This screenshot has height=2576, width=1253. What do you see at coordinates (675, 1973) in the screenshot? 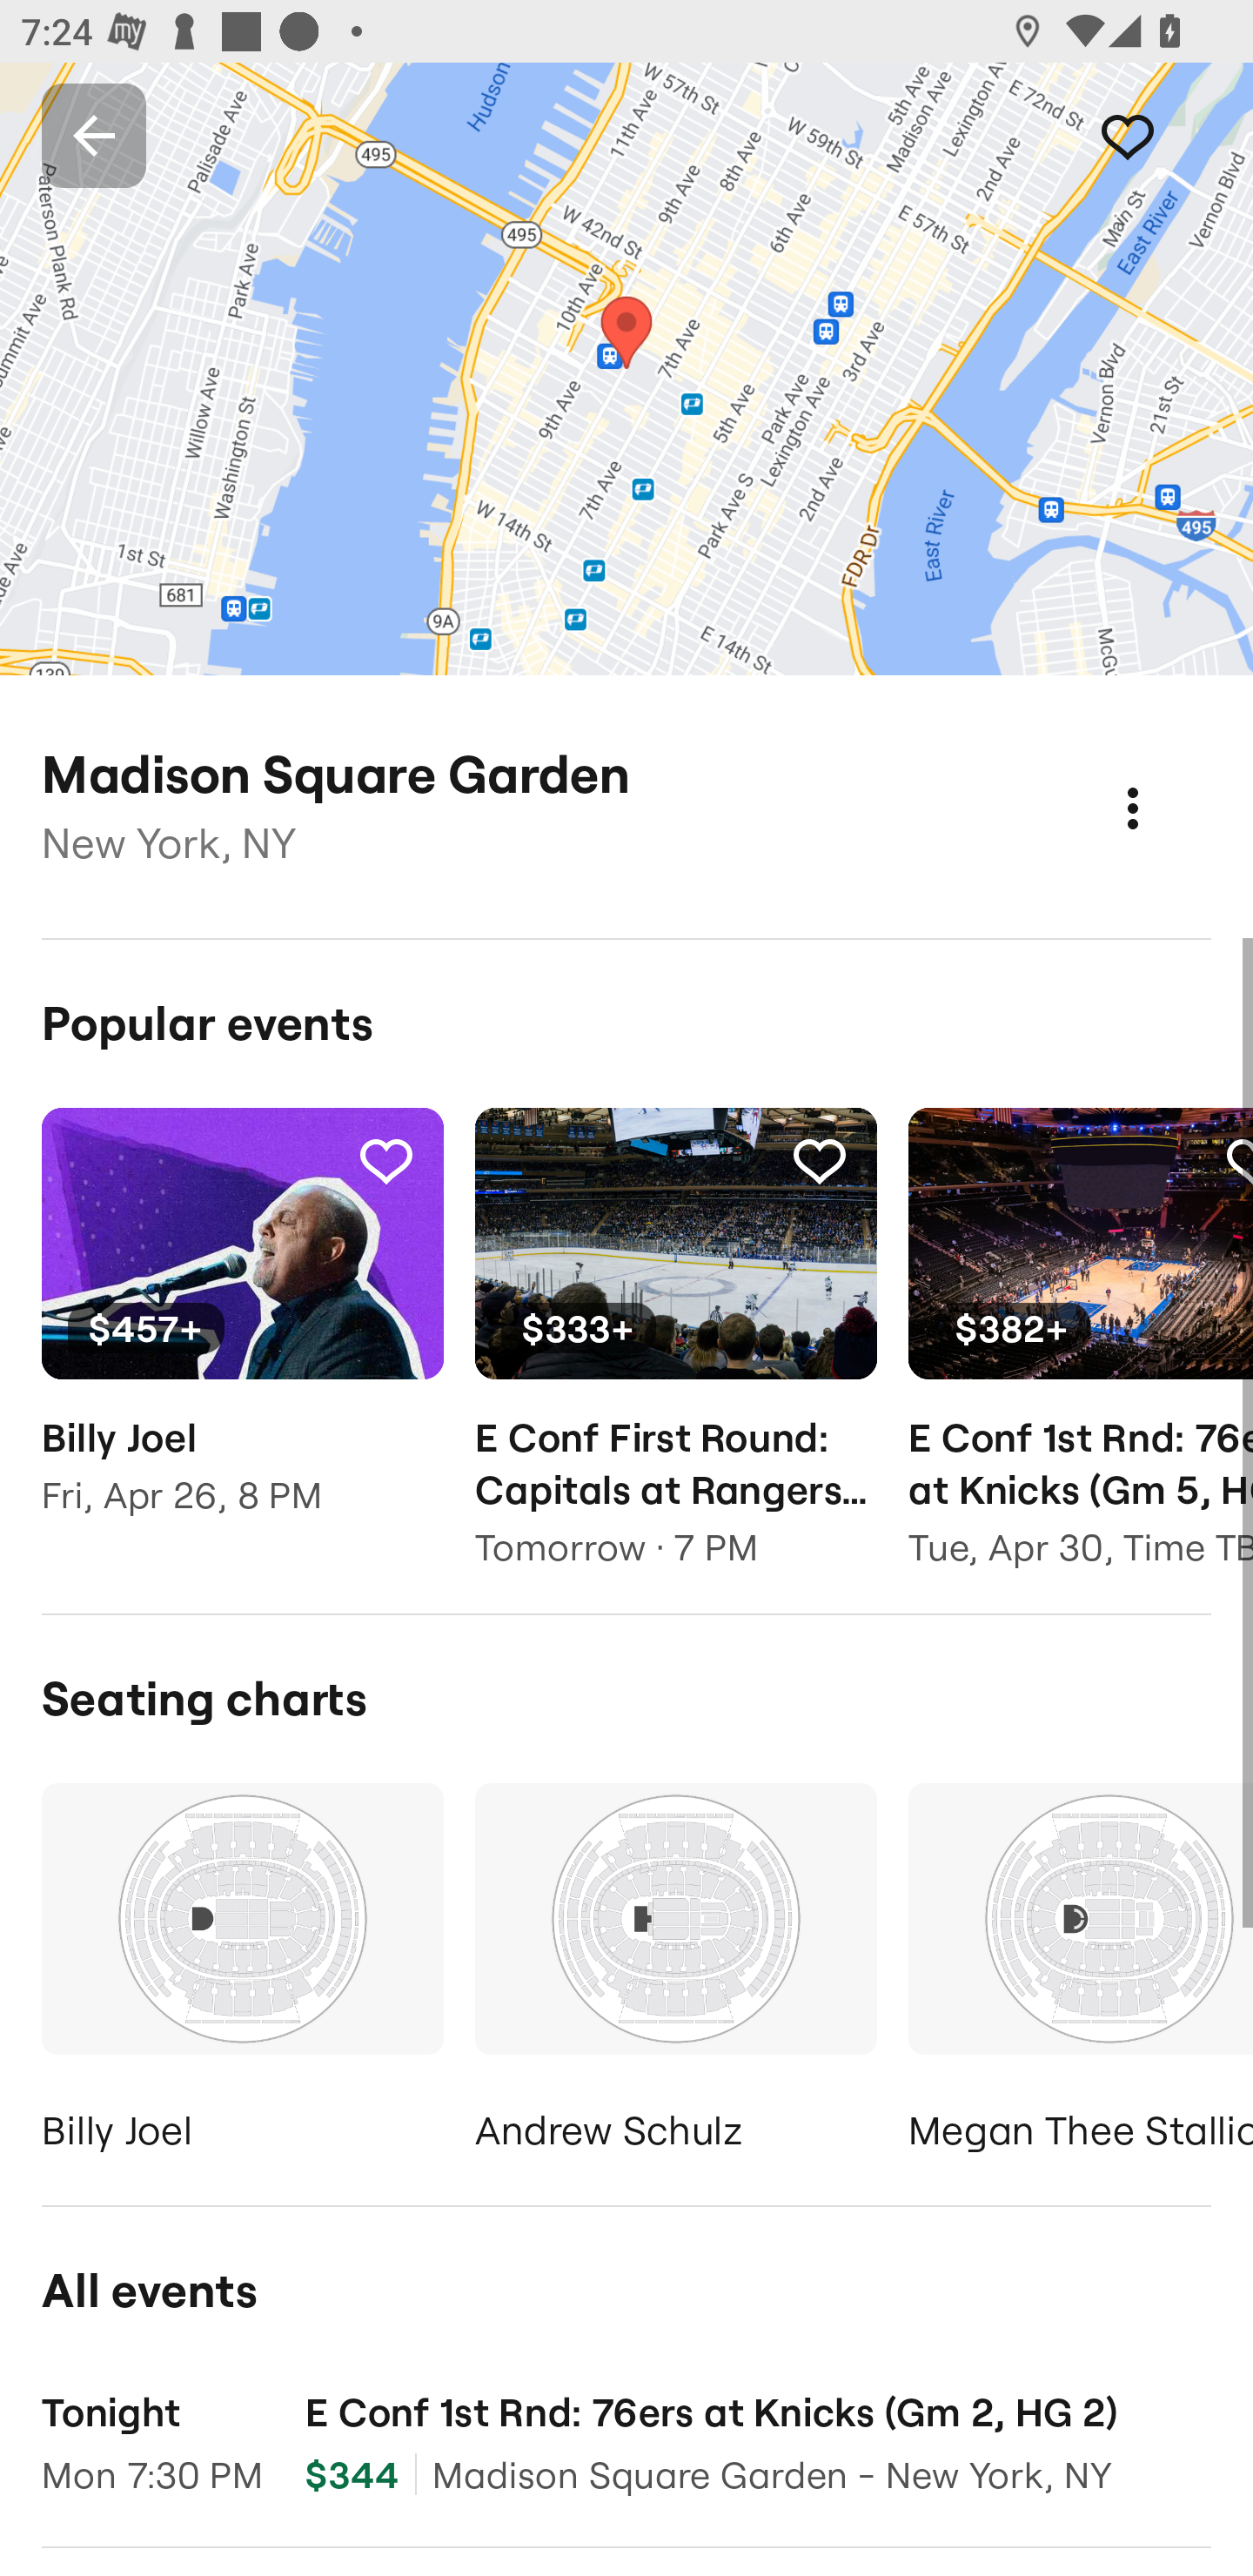
I see `Andrew Schulz` at bounding box center [675, 1973].